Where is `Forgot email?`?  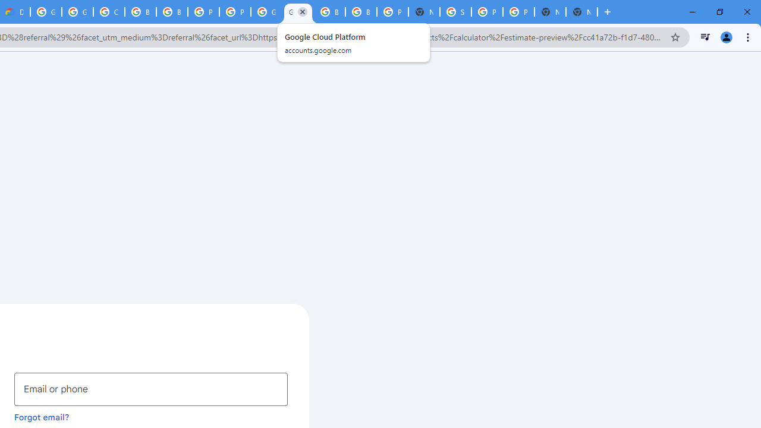
Forgot email? is located at coordinates (42, 417).